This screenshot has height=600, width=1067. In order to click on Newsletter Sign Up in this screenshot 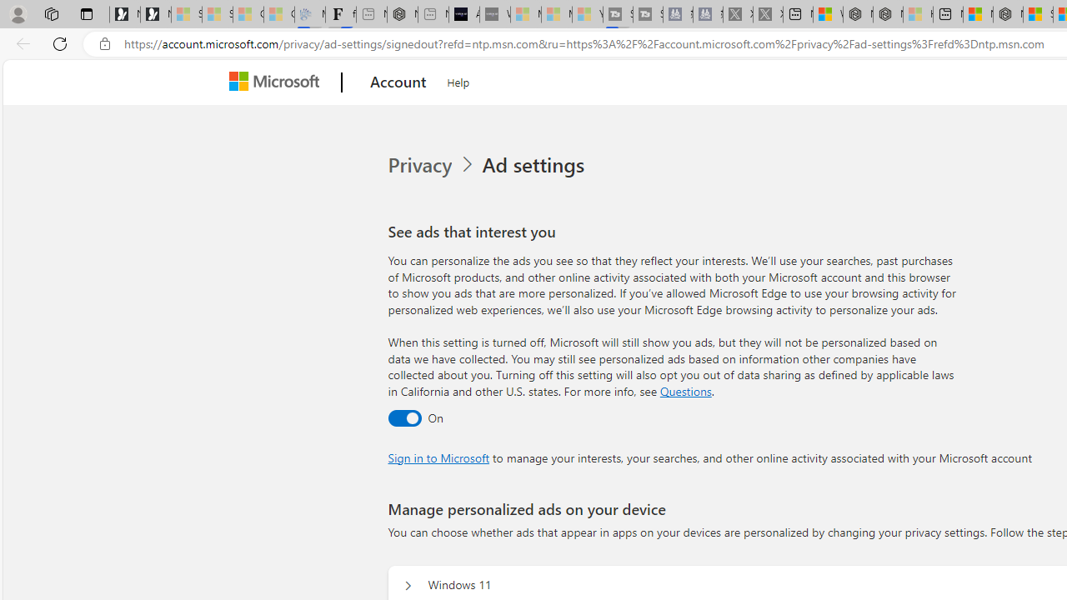, I will do `click(155, 15)`.